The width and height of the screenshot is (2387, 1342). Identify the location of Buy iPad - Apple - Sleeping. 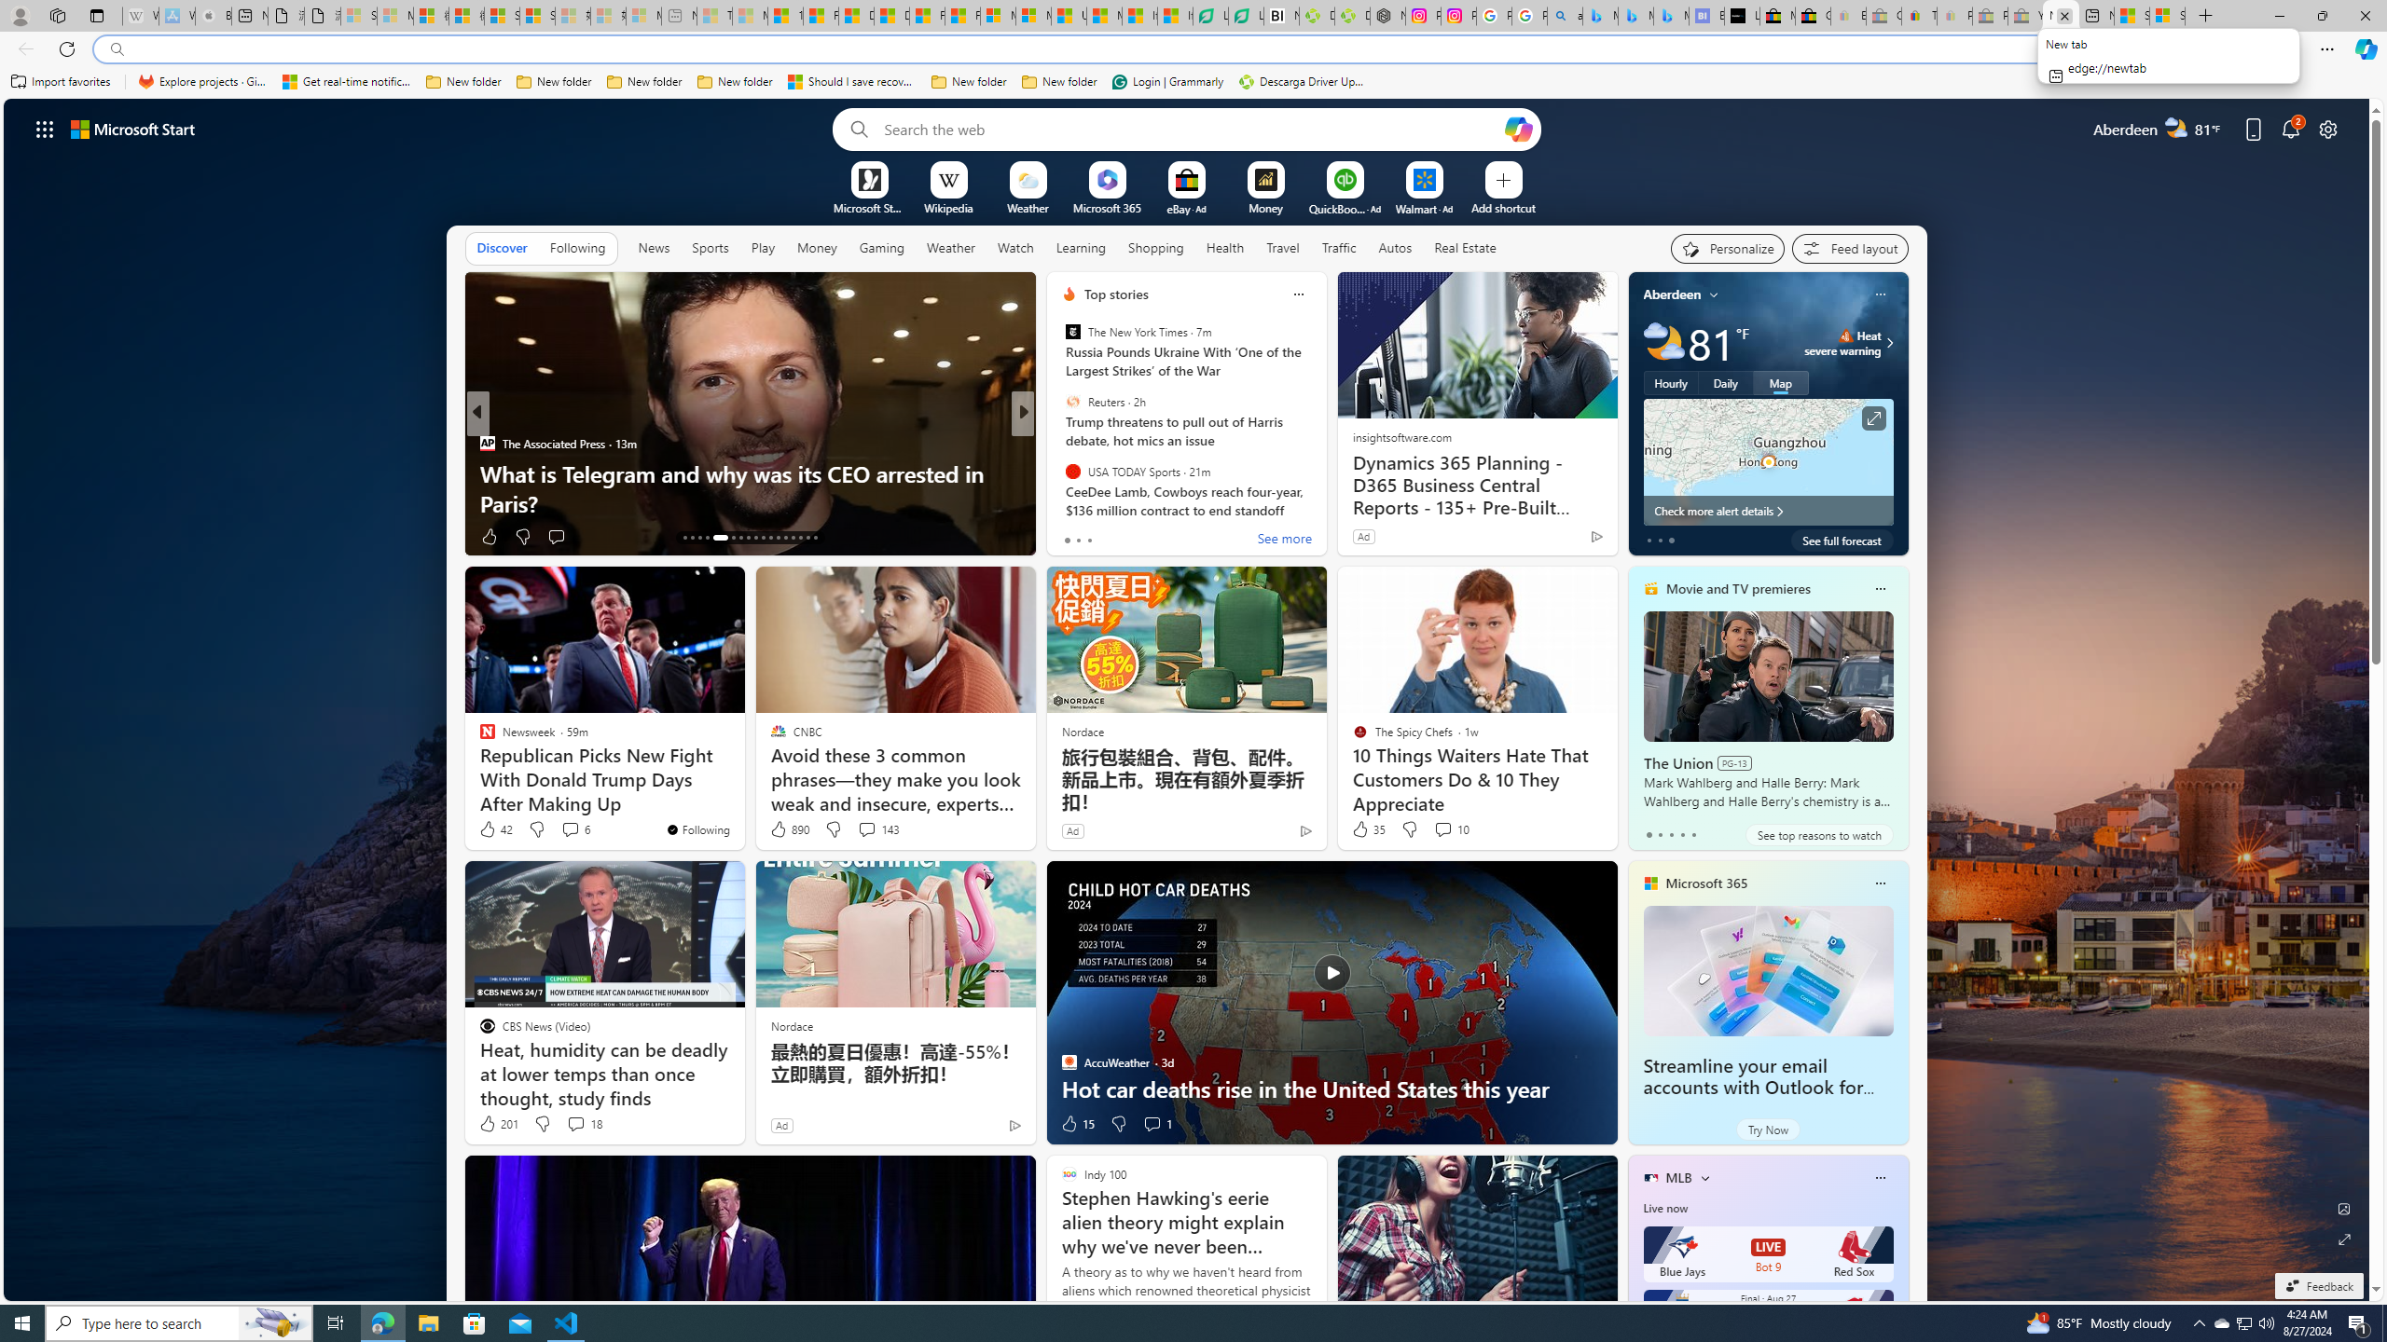
(214, 16).